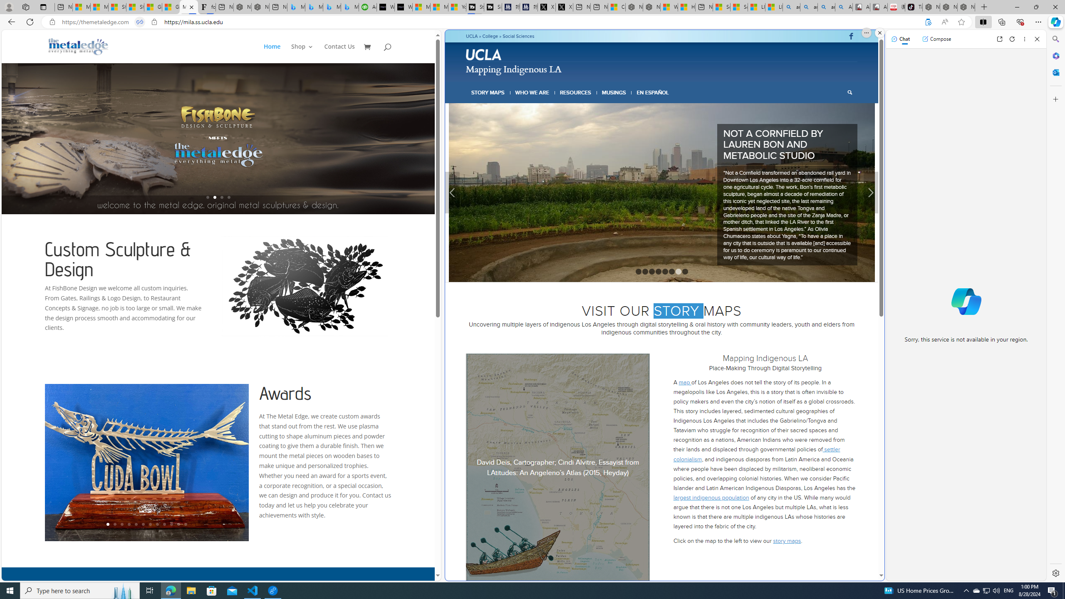 This screenshot has height=599, width=1065. What do you see at coordinates (914, 7) in the screenshot?
I see `TikTok` at bounding box center [914, 7].